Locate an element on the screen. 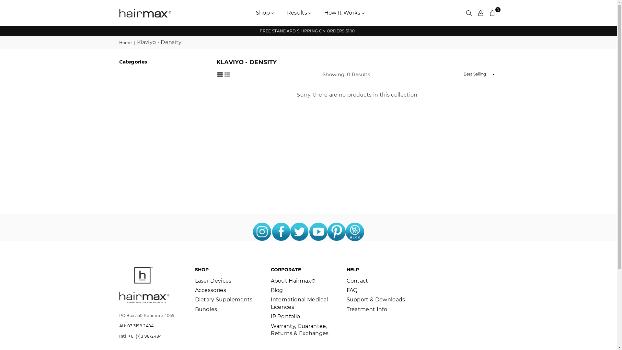  Settings is located at coordinates (481, 13).